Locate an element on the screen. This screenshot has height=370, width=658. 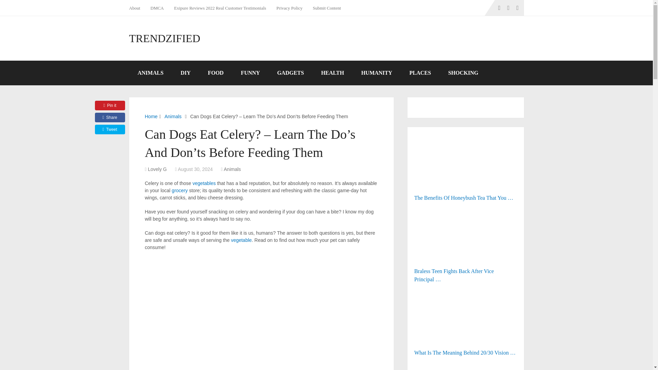
SHOCKING is located at coordinates (463, 73).